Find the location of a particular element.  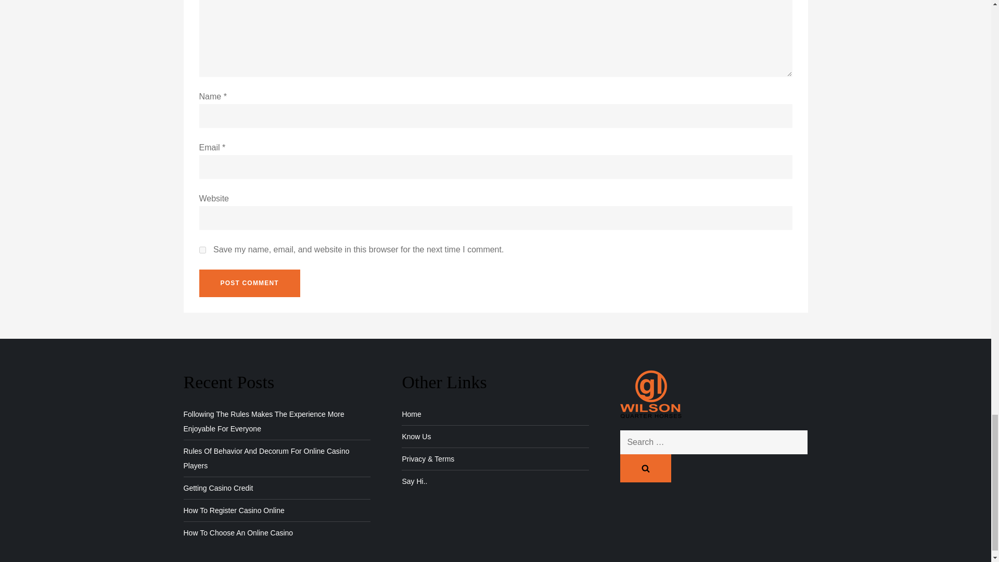

Search is located at coordinates (646, 468).